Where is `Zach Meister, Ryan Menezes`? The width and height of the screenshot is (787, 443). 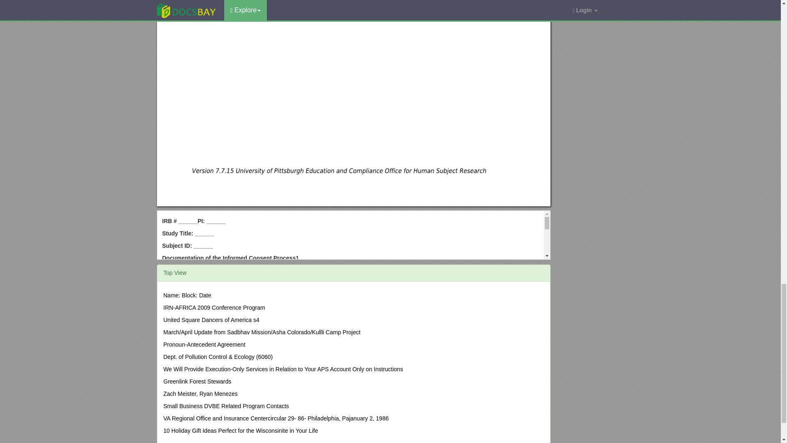 Zach Meister, Ryan Menezes is located at coordinates (200, 393).